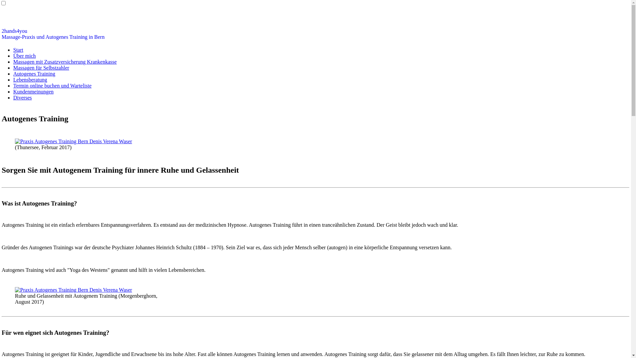 The width and height of the screenshot is (636, 358). I want to click on Diverses, so click(23, 97).